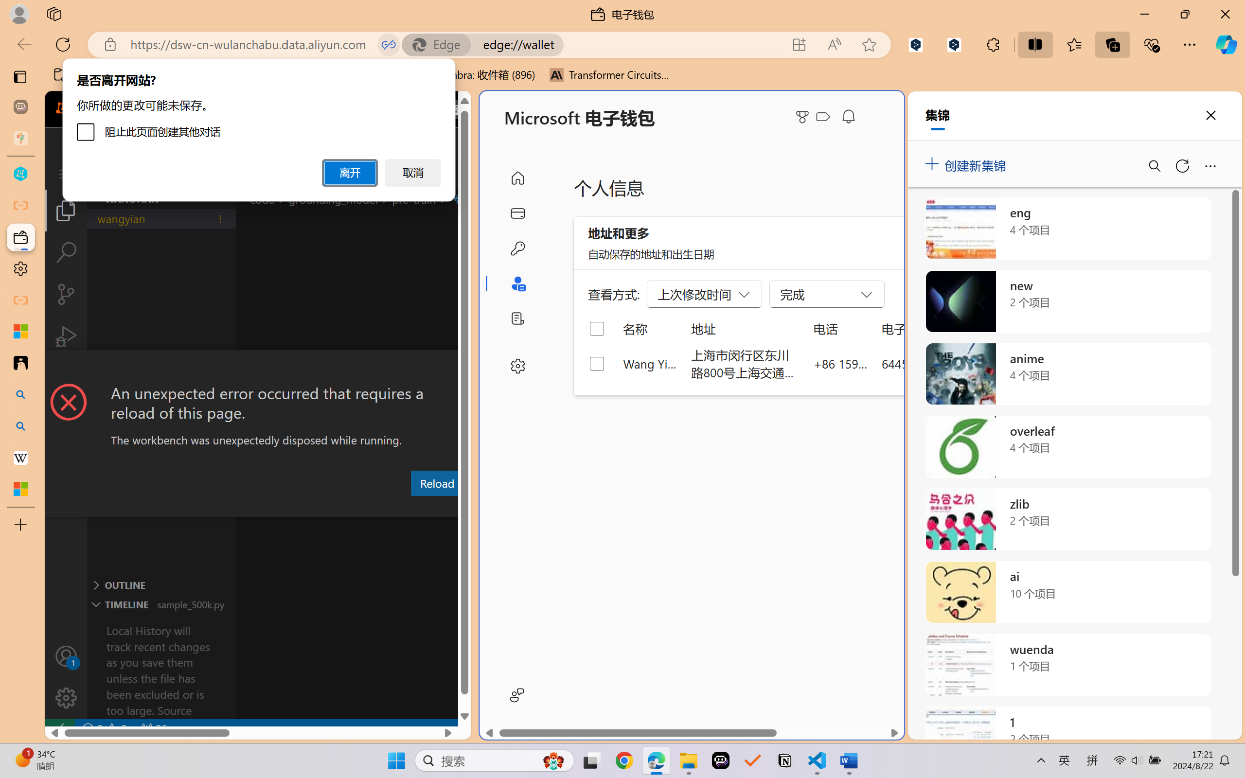 This screenshot has width=1245, height=778. What do you see at coordinates (66, 677) in the screenshot?
I see `Manage` at bounding box center [66, 677].